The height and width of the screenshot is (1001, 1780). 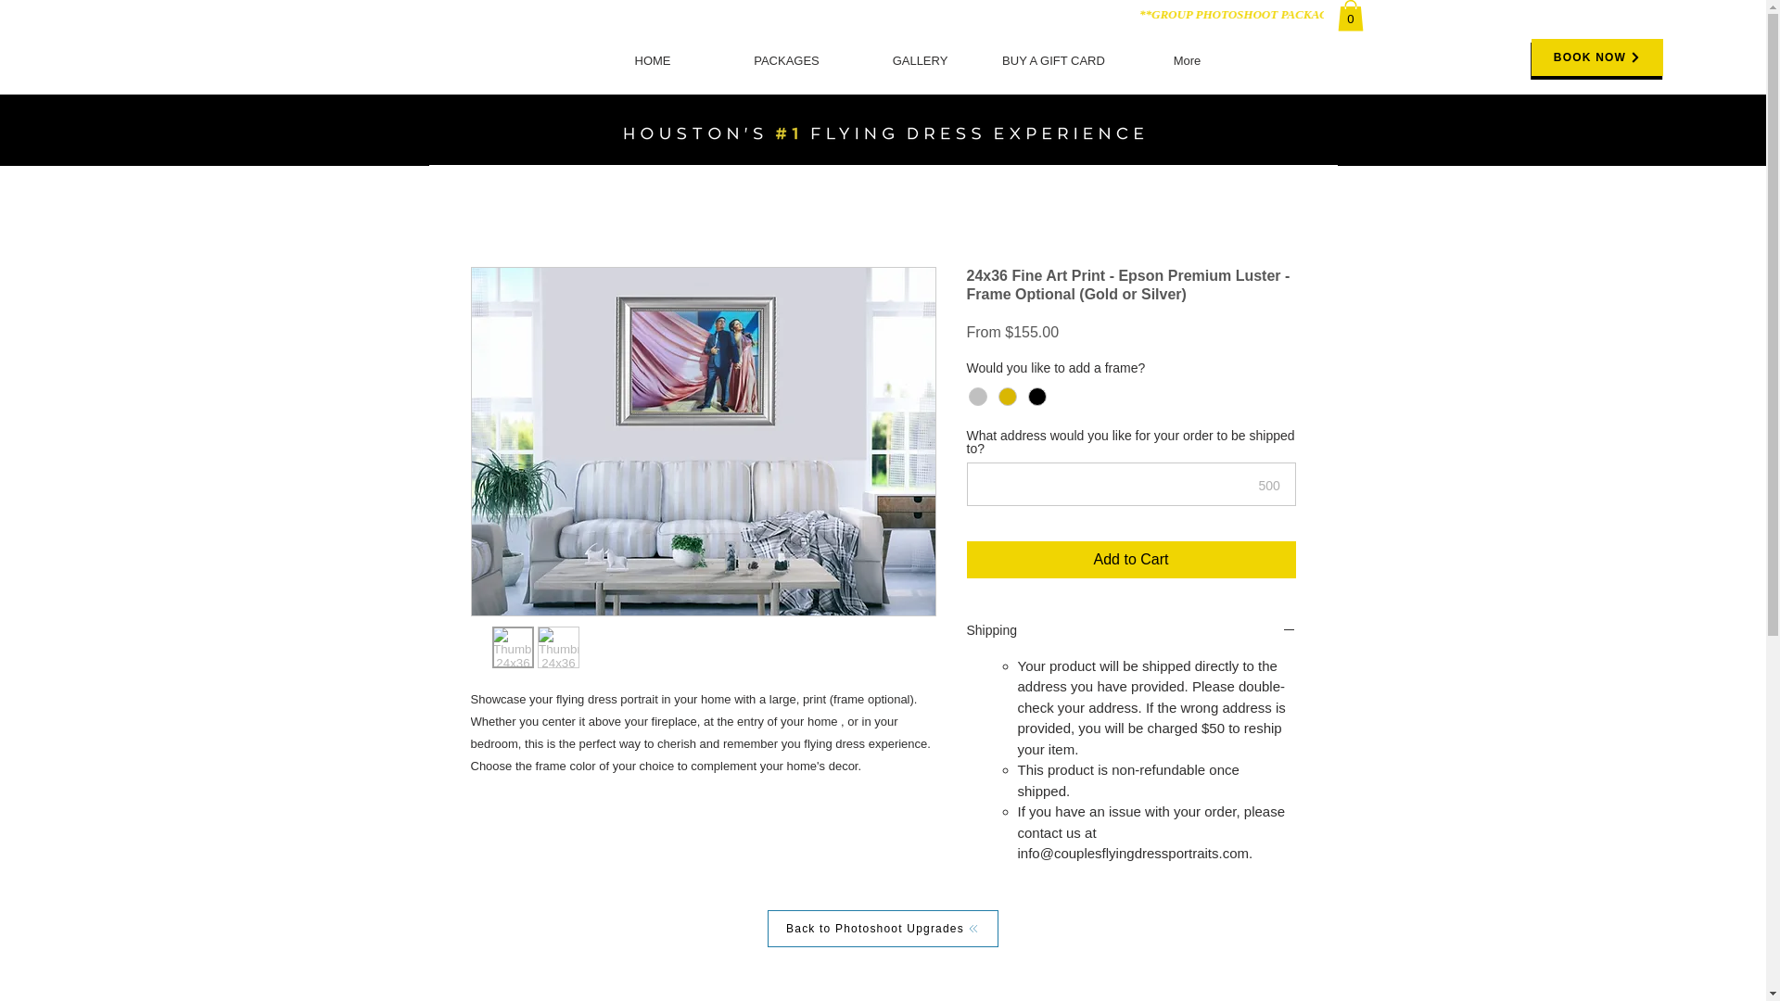 What do you see at coordinates (653, 60) in the screenshot?
I see `HOME` at bounding box center [653, 60].